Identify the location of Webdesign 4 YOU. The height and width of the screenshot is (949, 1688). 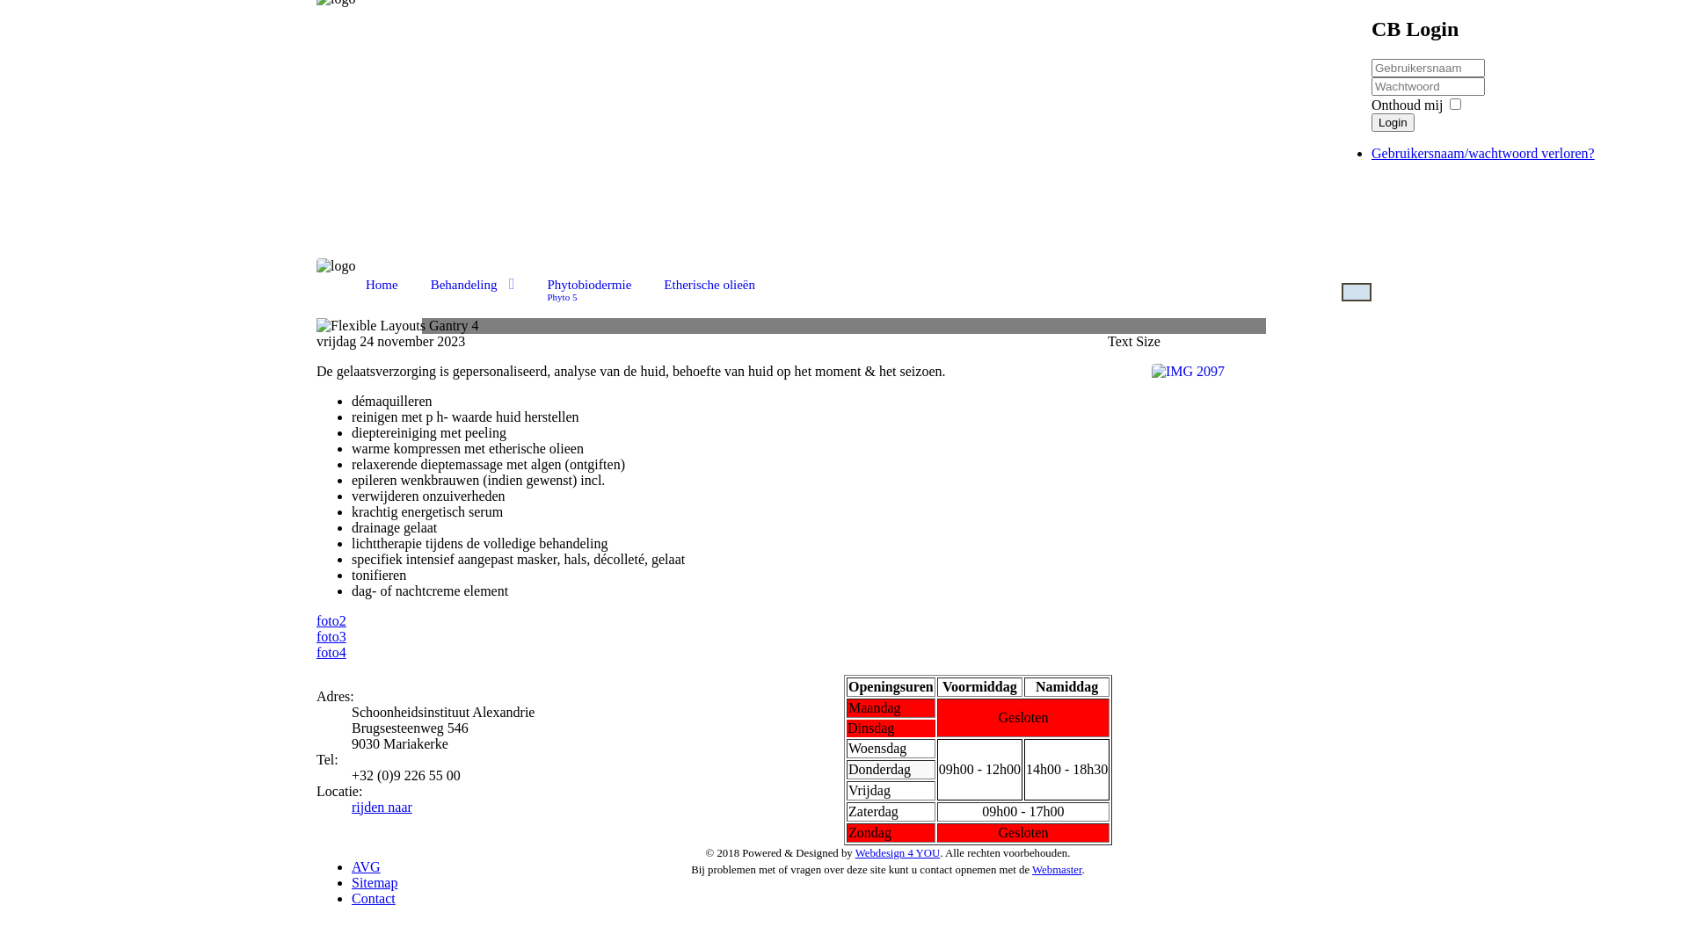
(898, 853).